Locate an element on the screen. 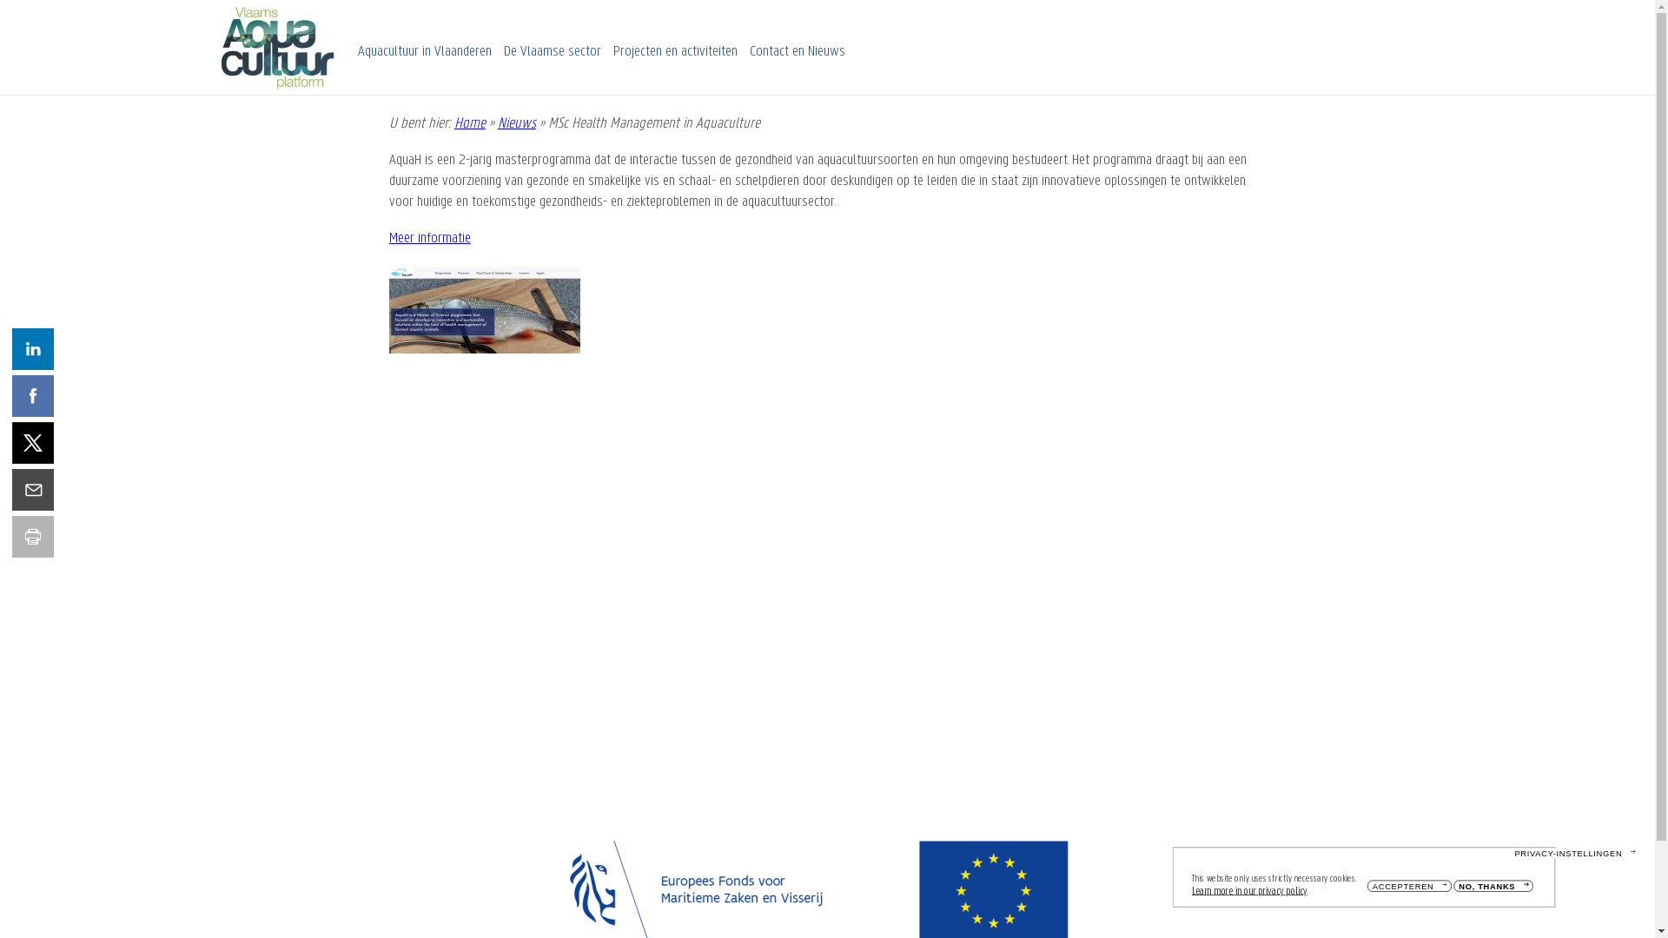 The width and height of the screenshot is (1668, 938). Druk deze pagina af op uw printer. is located at coordinates (33, 537).